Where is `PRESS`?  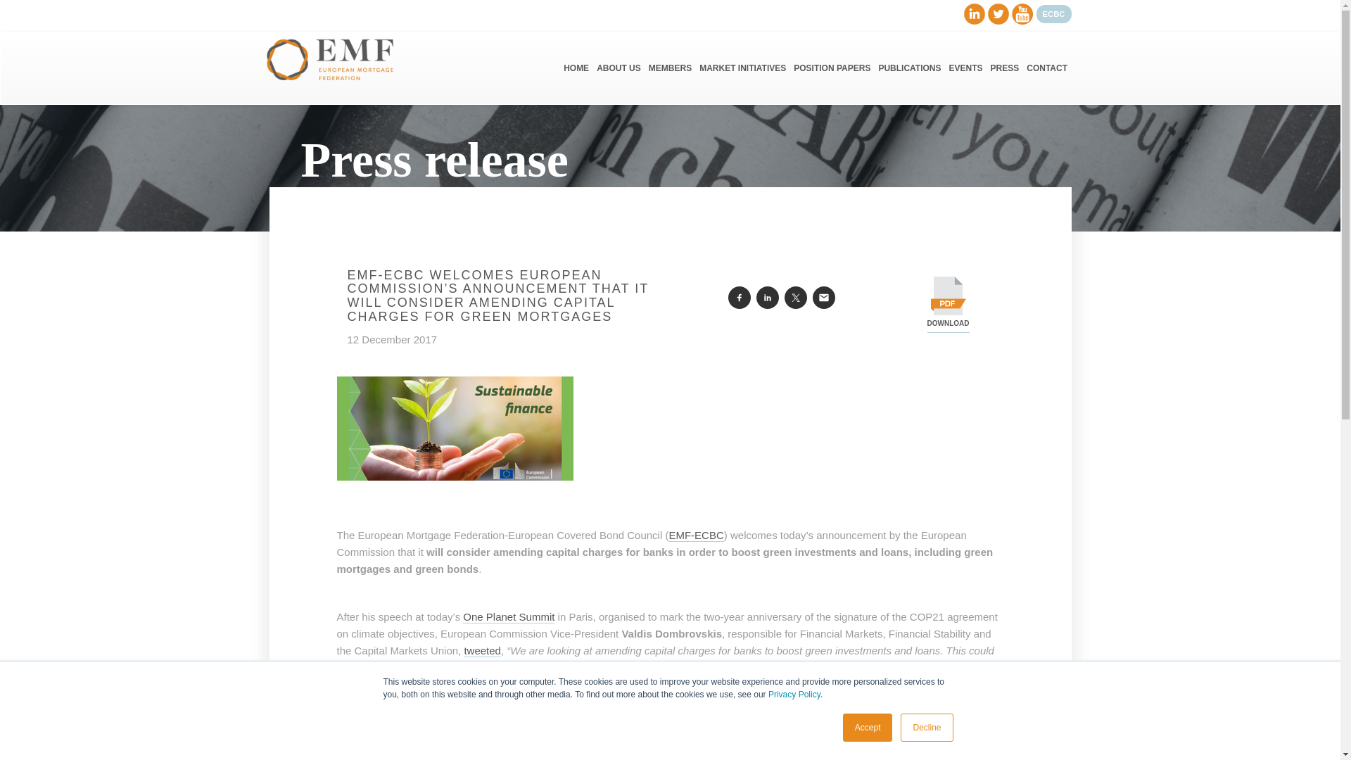 PRESS is located at coordinates (1004, 68).